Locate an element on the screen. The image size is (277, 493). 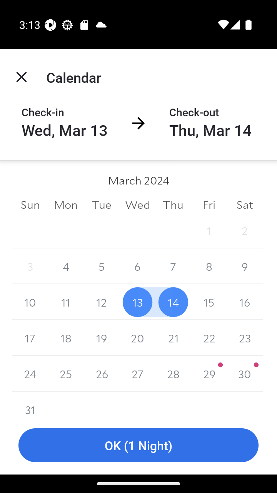
Wed is located at coordinates (137, 204).